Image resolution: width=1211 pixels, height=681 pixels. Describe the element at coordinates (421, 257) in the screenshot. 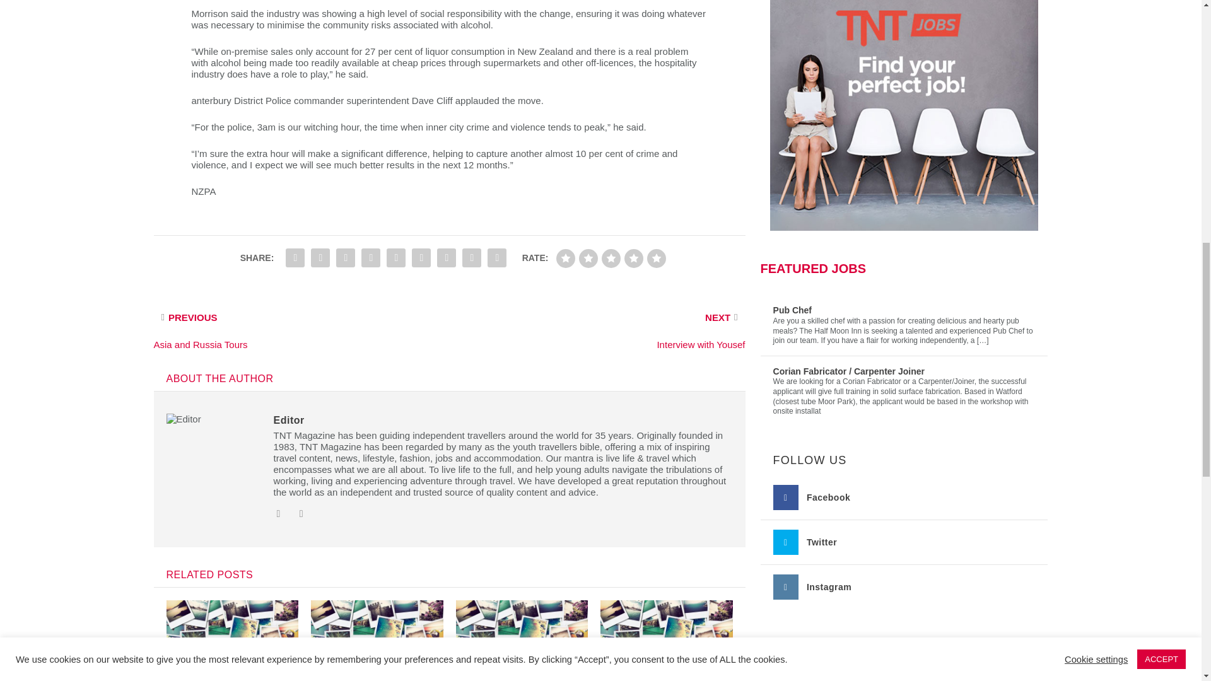

I see `Share "Bars to lock-out at 3am" via Buffer` at that location.